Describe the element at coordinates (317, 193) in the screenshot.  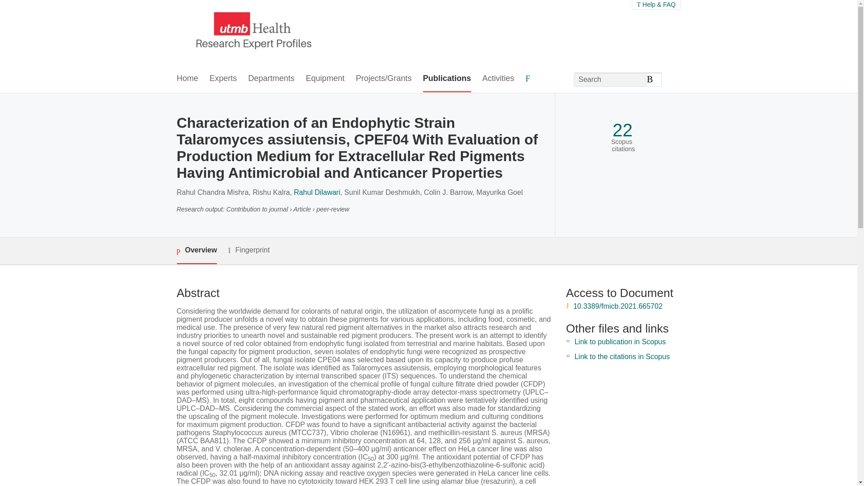
I see `Rahul Dilawari` at that location.